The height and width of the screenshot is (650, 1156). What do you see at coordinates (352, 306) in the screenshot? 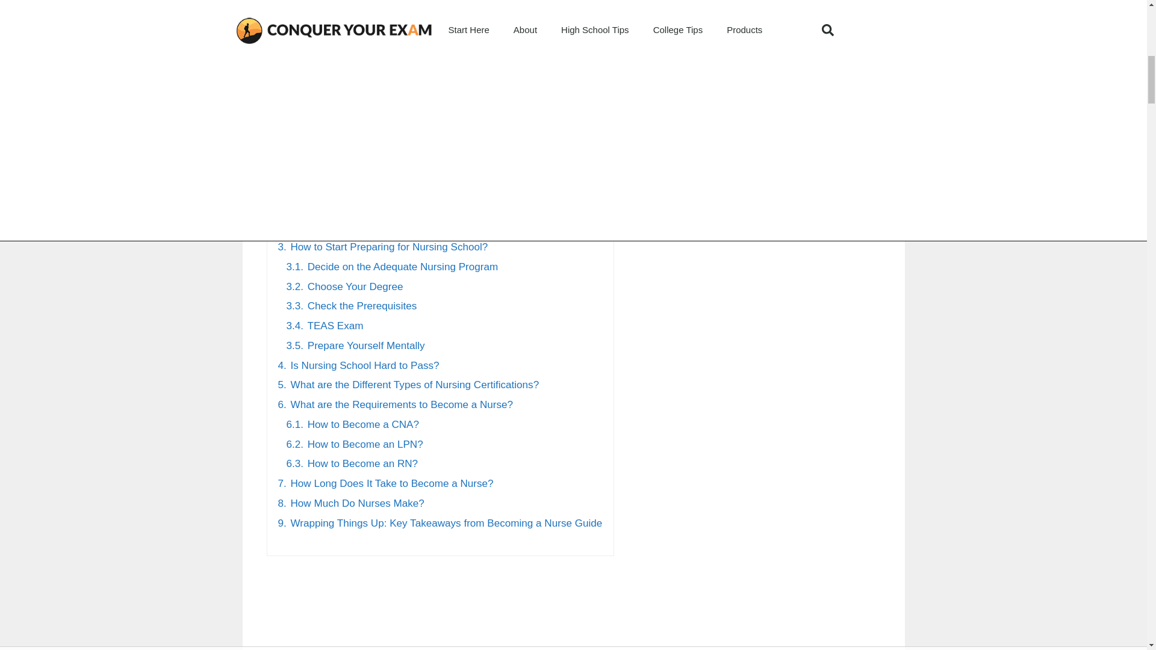
I see `3.3. Check the Prerequisites` at bounding box center [352, 306].